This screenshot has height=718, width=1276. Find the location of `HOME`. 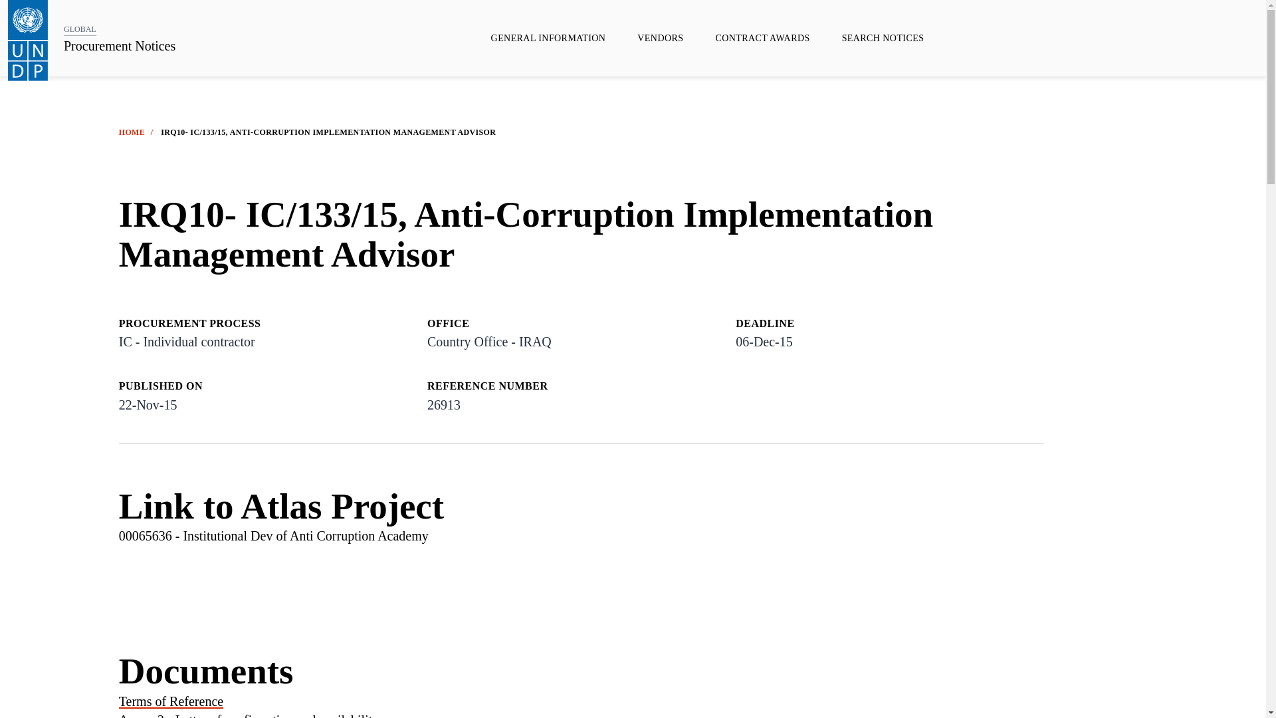

HOME is located at coordinates (132, 132).